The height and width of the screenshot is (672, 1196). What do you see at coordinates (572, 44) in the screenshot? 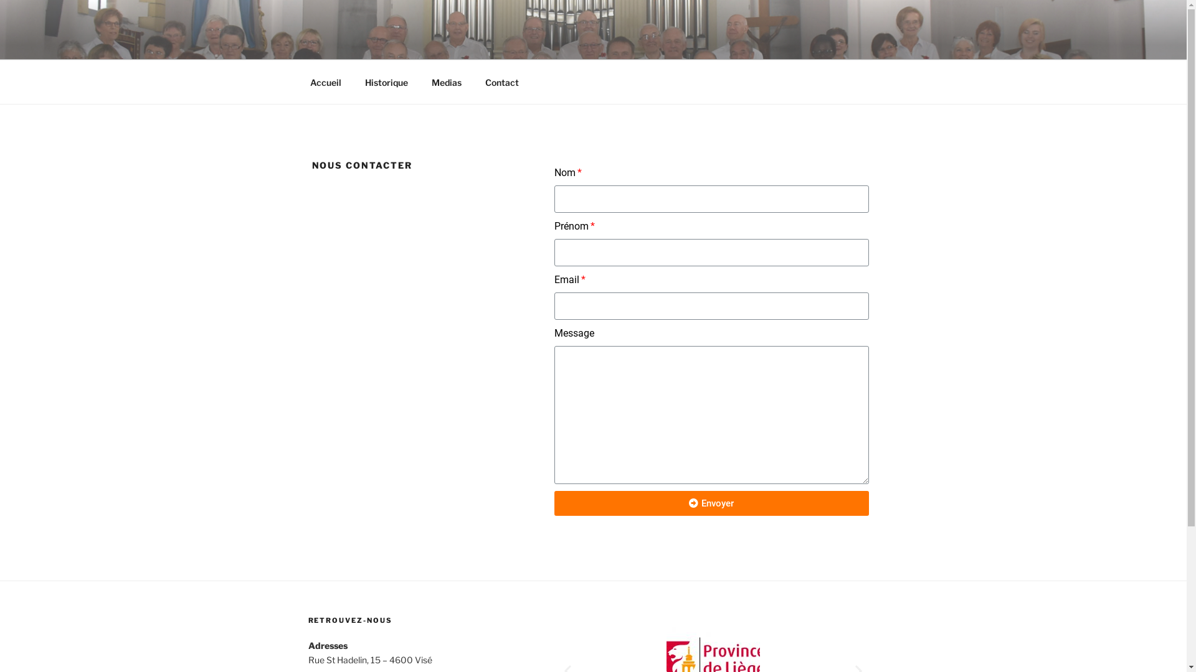
I see `ROYAL CERCLE CHORAL CESAR FRANCK` at bounding box center [572, 44].